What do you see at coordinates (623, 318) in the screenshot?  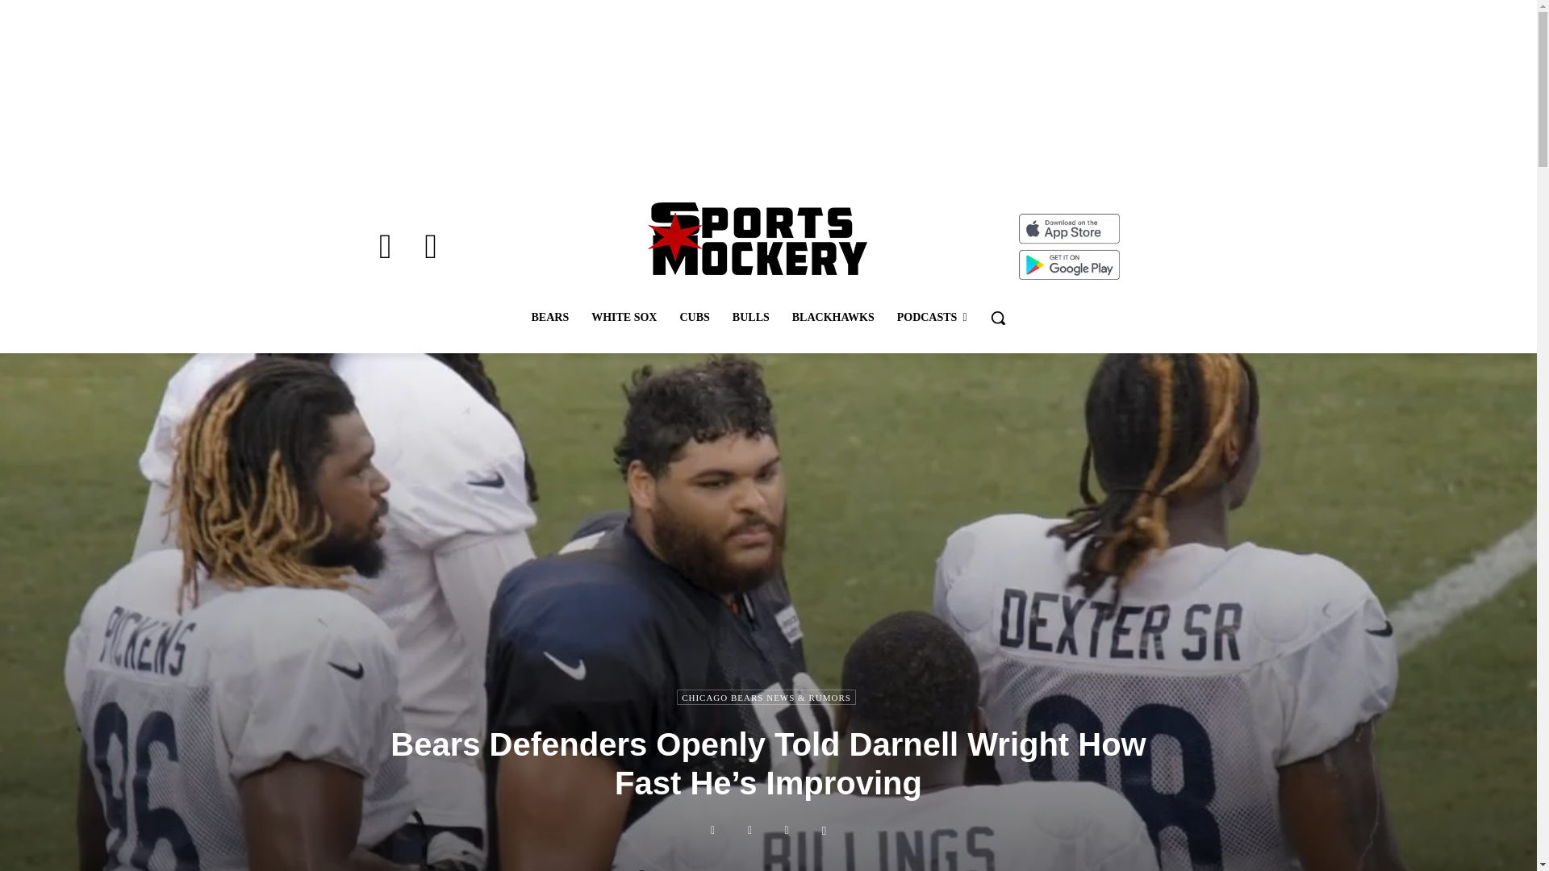 I see `WHITE SOX` at bounding box center [623, 318].